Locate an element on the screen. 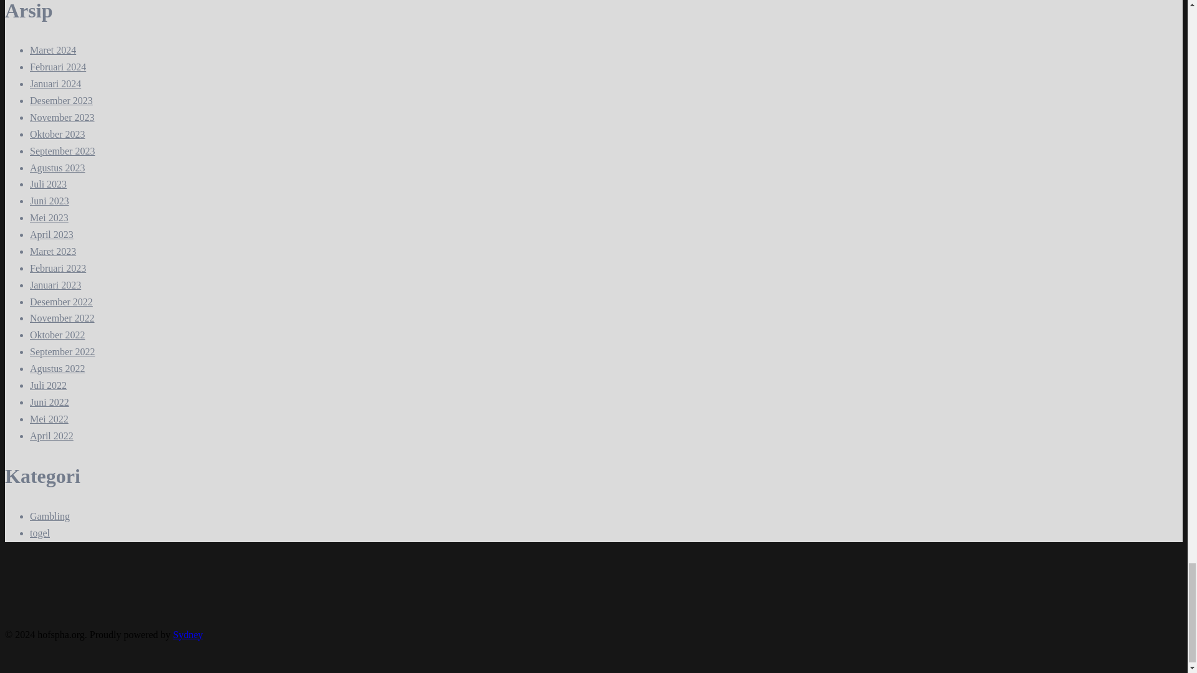  Desember 2023 is located at coordinates (61, 100).